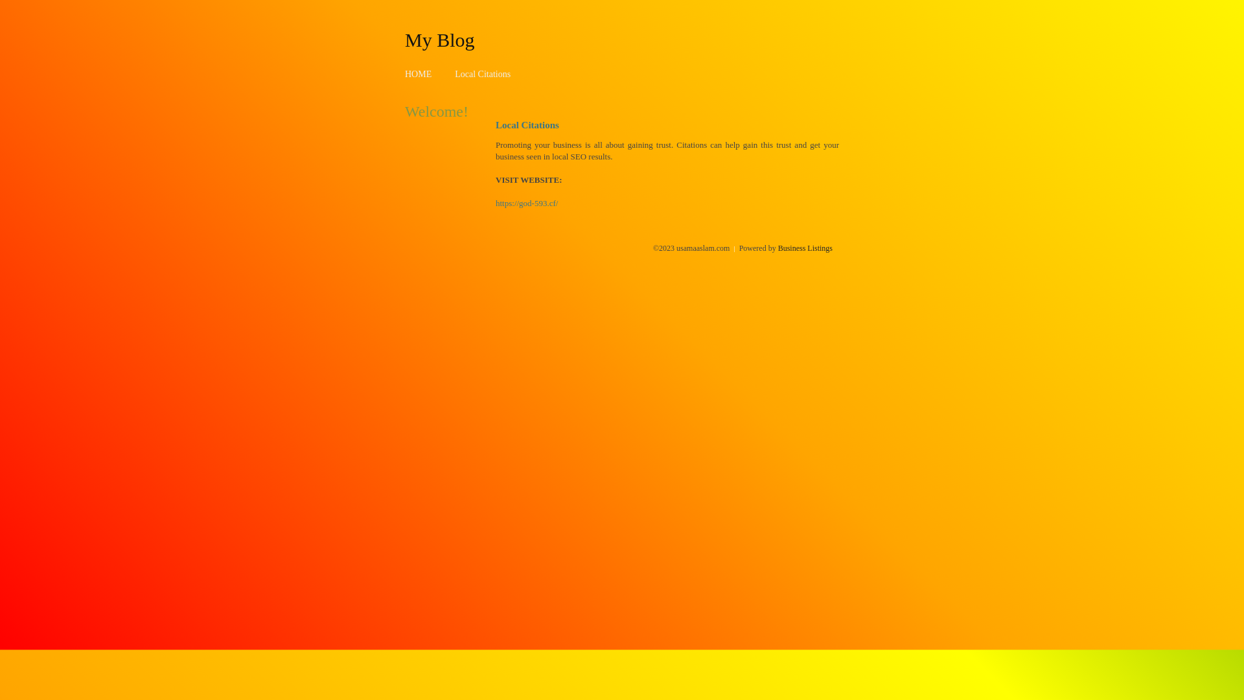 This screenshot has height=700, width=1244. I want to click on My Blog, so click(440, 40).